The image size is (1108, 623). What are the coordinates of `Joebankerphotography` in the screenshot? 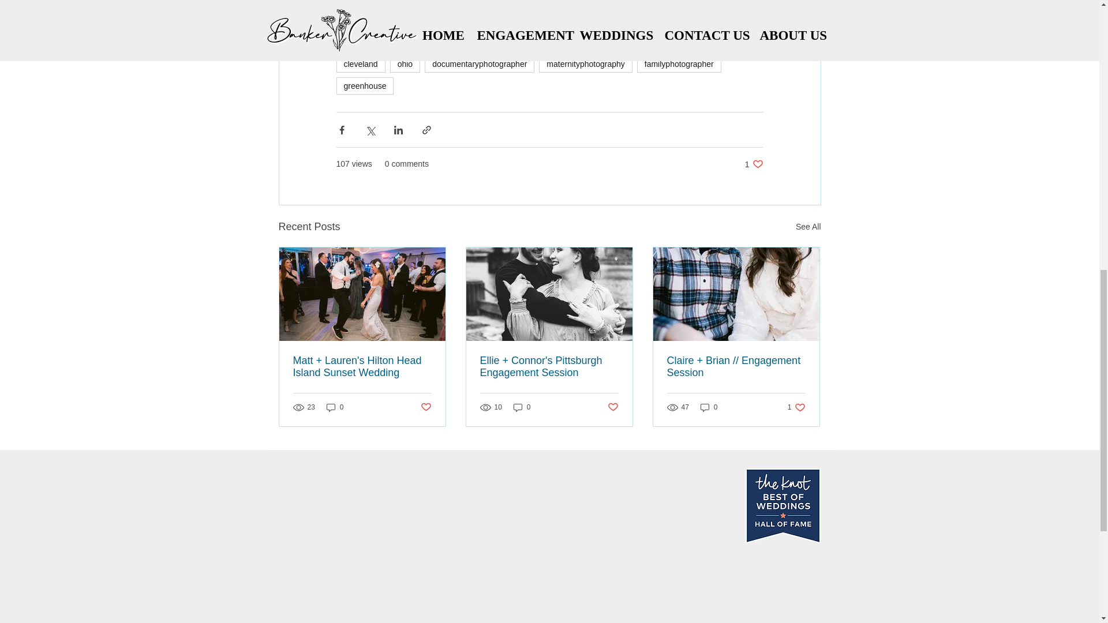 It's located at (425, 407).